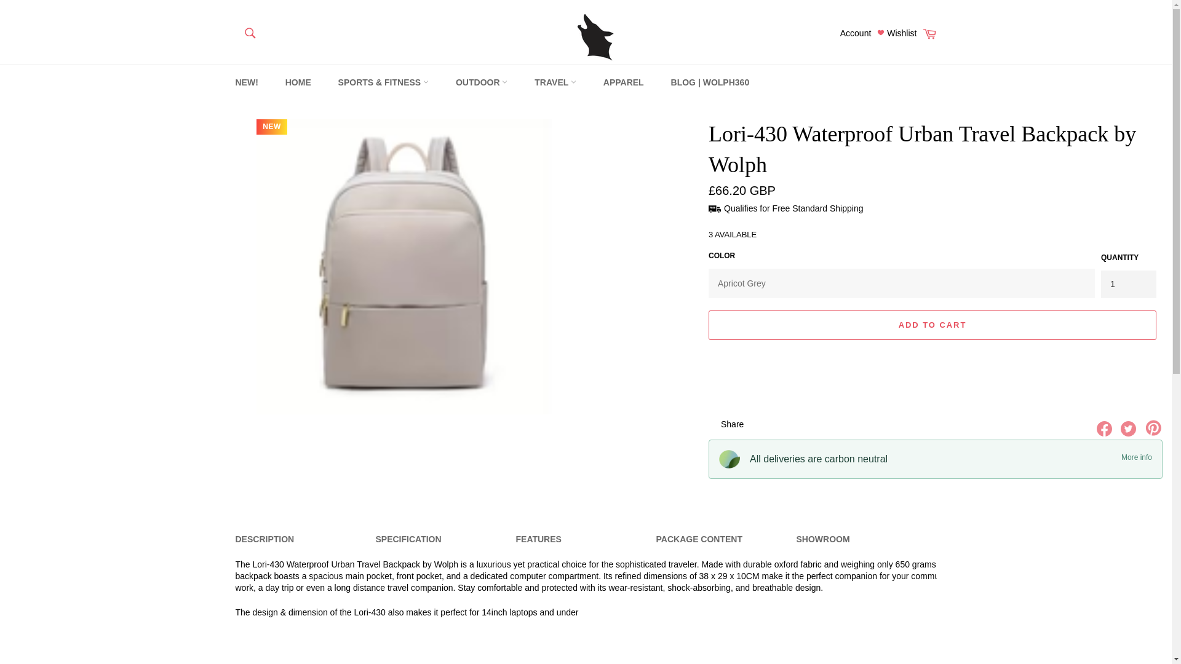 The image size is (1181, 664). I want to click on HOME, so click(298, 82).